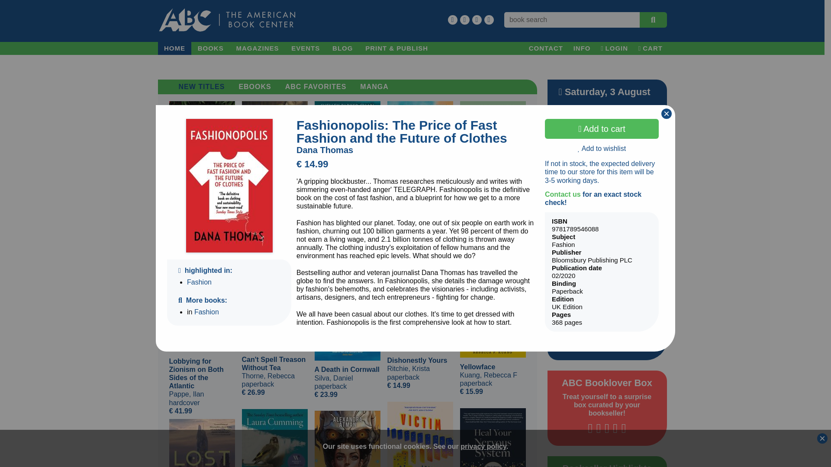 The height and width of the screenshot is (467, 831). Describe the element at coordinates (227, 20) in the screenshot. I see `The American Book Center` at that location.